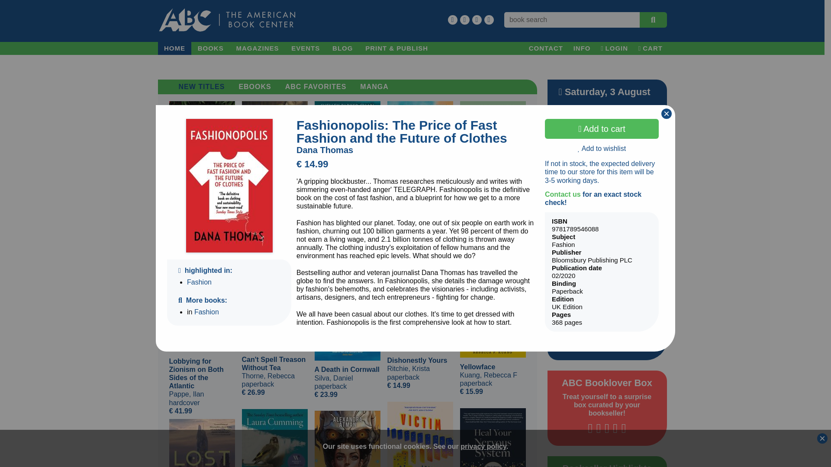 The height and width of the screenshot is (467, 831). Describe the element at coordinates (227, 20) in the screenshot. I see `The American Book Center` at that location.